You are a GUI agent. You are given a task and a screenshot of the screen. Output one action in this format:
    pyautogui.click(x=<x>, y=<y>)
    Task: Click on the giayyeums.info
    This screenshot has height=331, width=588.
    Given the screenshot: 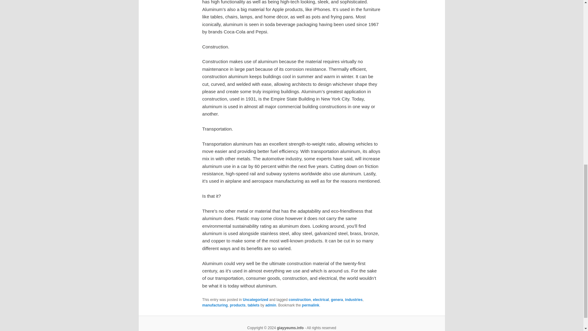 What is the action you would take?
    pyautogui.click(x=290, y=328)
    